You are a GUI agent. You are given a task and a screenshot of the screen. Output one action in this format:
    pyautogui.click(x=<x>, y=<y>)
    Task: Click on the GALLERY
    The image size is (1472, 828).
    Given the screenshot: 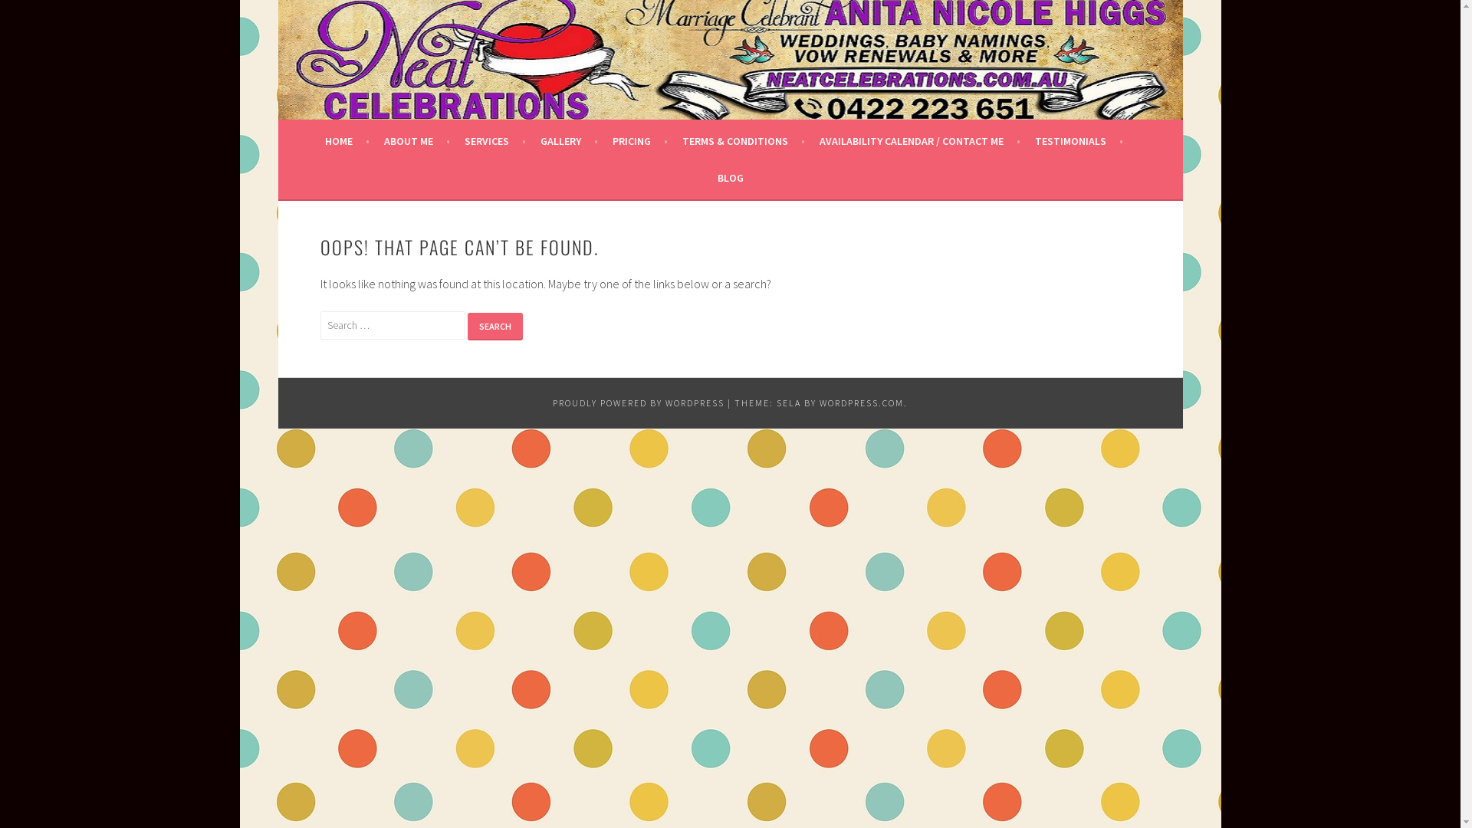 What is the action you would take?
    pyautogui.click(x=569, y=141)
    